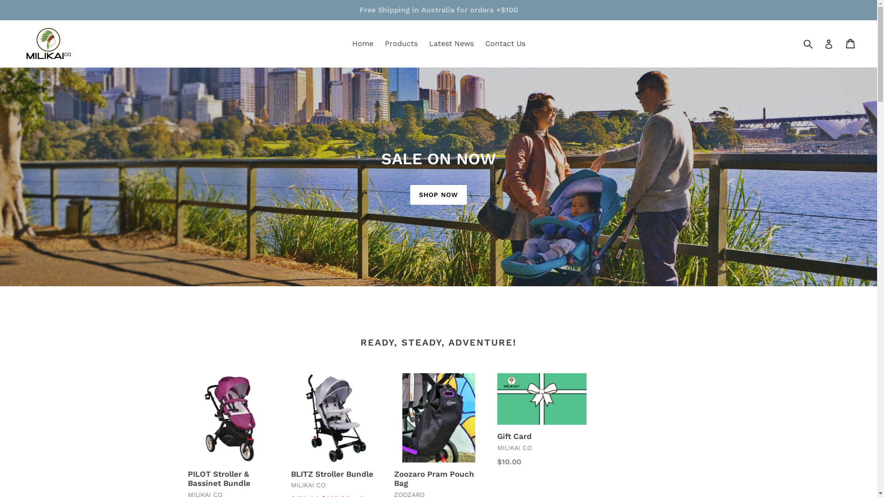 Image resolution: width=884 pixels, height=497 pixels. What do you see at coordinates (542, 421) in the screenshot?
I see `Gift Card
MILIKAI CO
$10.00` at bounding box center [542, 421].